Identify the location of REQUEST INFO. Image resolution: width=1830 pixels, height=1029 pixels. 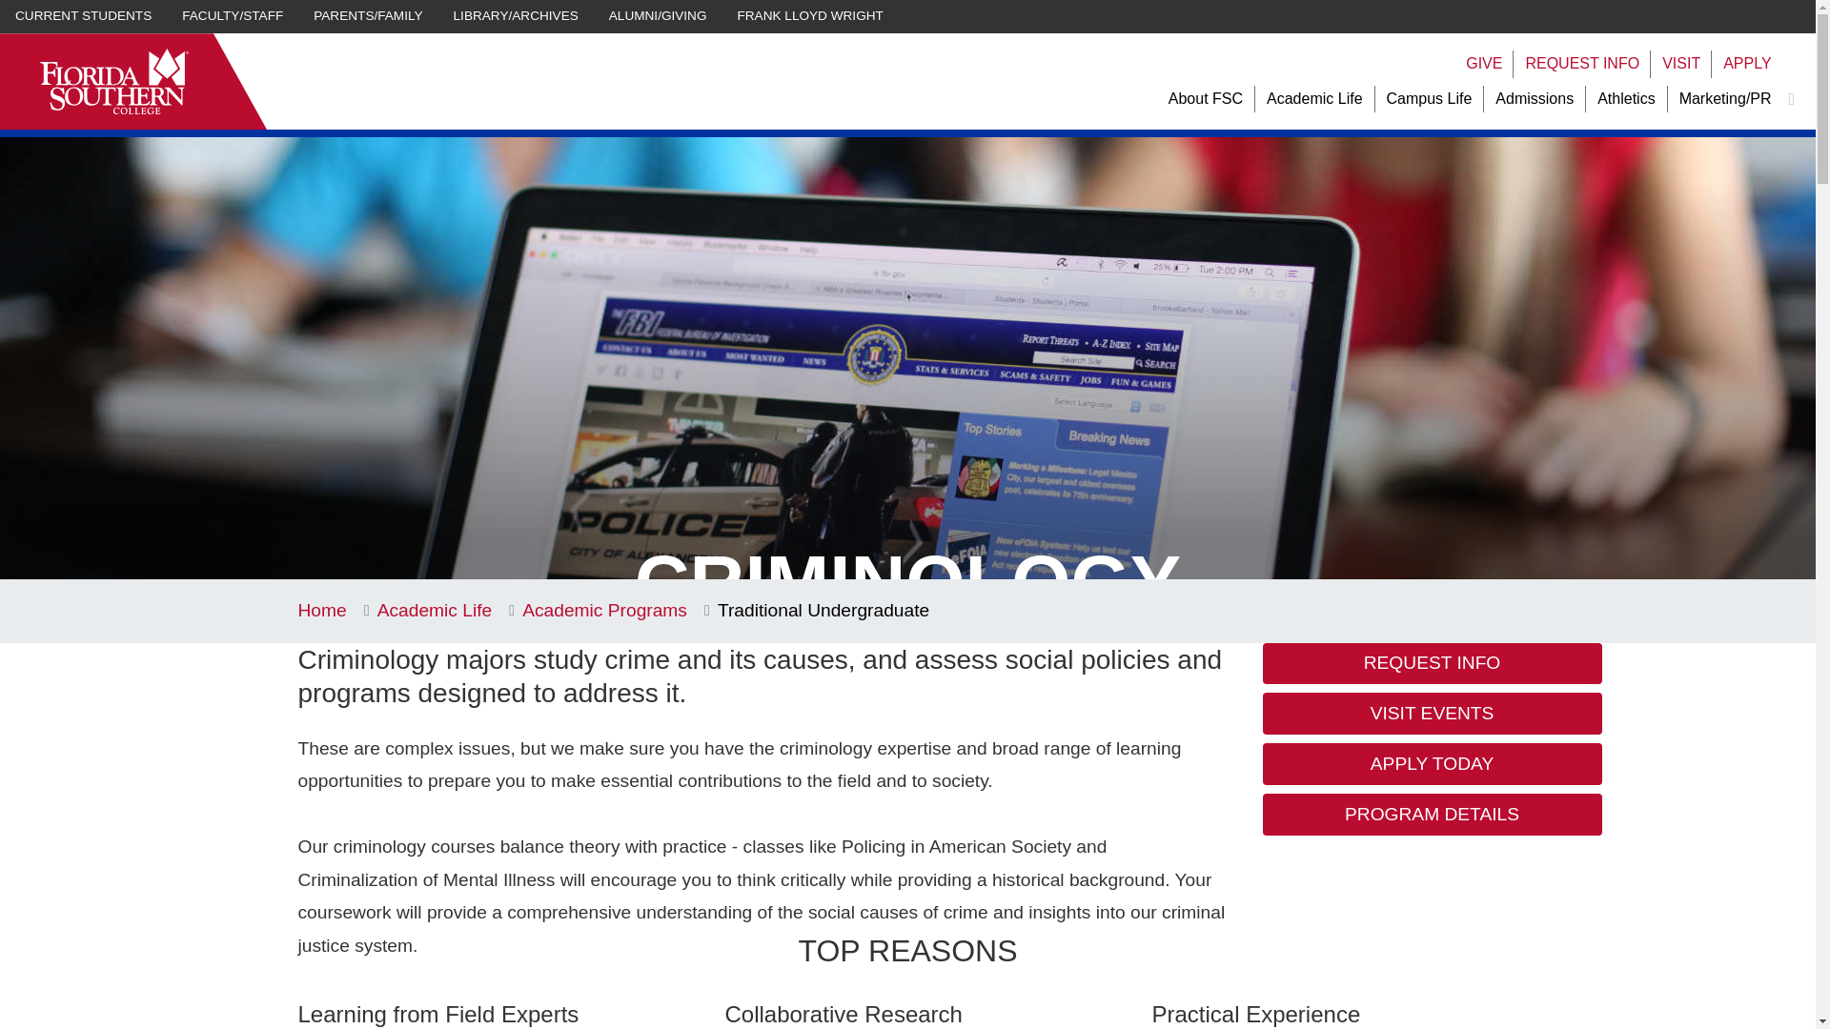
(1582, 64).